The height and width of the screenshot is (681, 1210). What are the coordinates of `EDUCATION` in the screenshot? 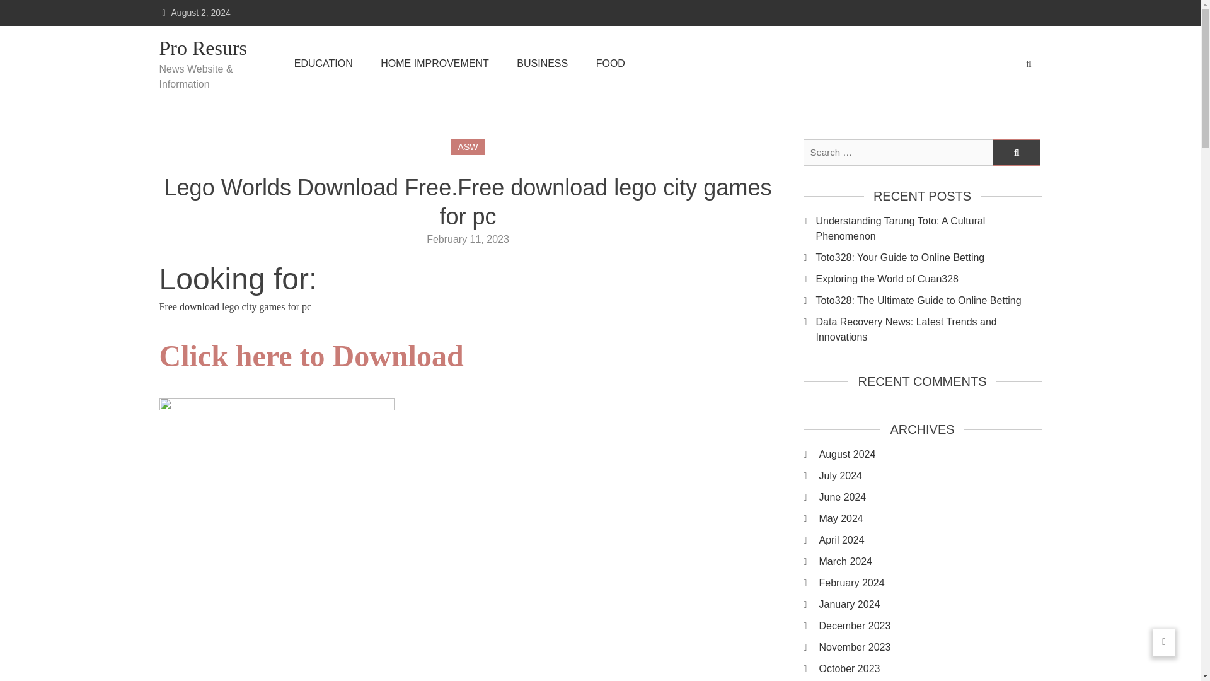 It's located at (323, 63).